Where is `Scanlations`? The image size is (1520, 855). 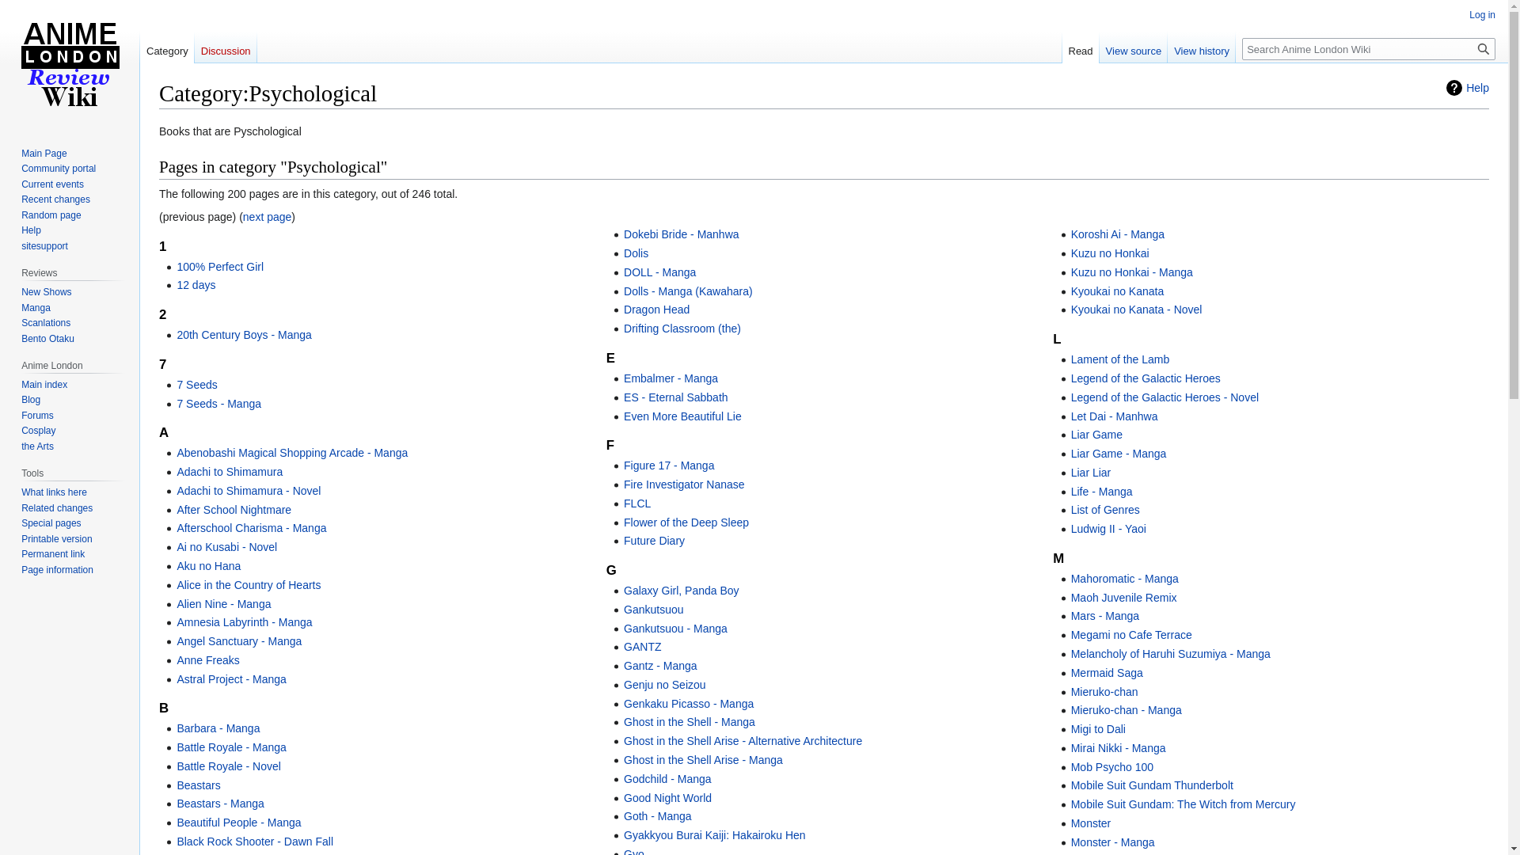
Scanlations is located at coordinates (46, 323).